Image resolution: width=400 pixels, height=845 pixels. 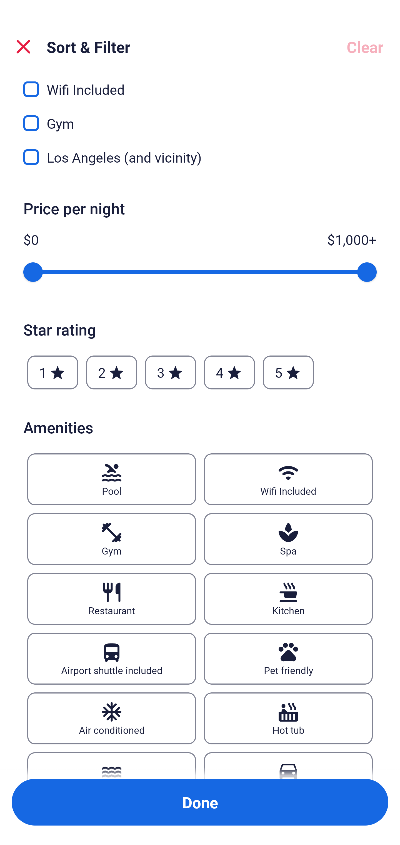 I want to click on 3, so click(x=170, y=372).